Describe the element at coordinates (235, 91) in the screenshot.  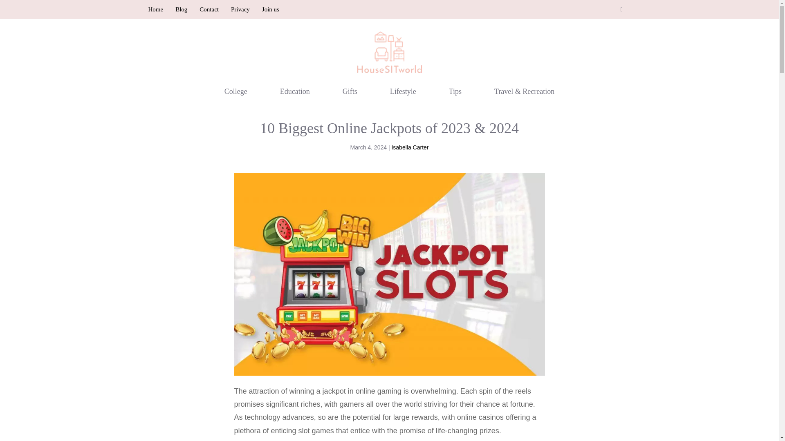
I see `College` at that location.